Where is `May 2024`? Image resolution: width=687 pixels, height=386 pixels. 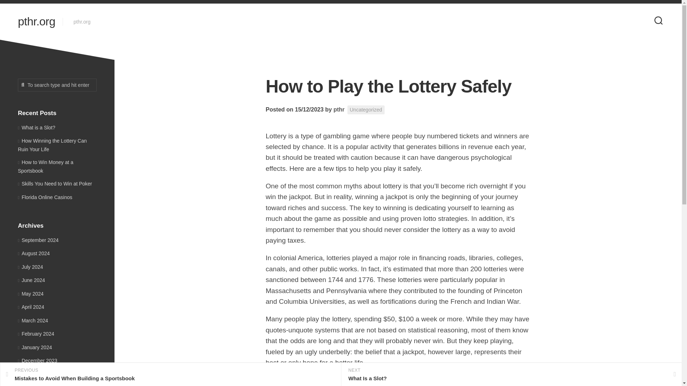 May 2024 is located at coordinates (31, 294).